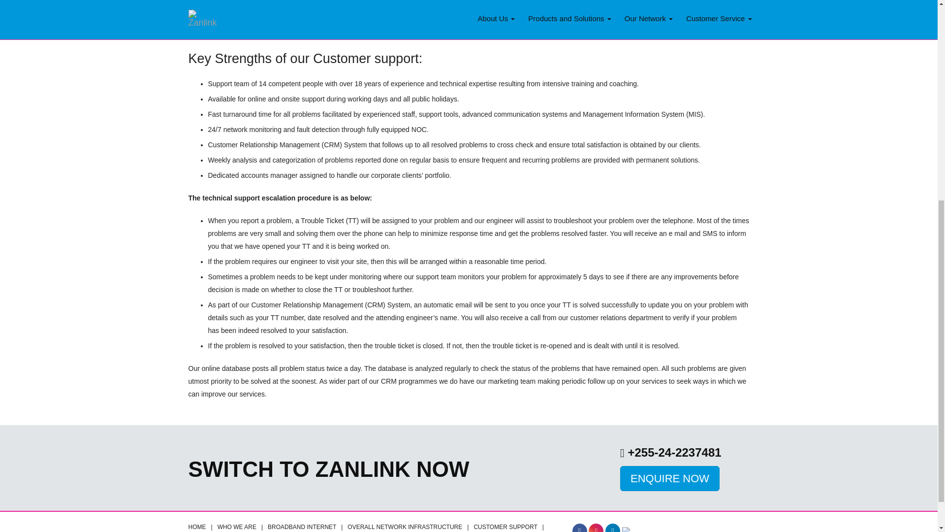 The image size is (945, 532). I want to click on BROADBAND INTERNET, so click(302, 527).